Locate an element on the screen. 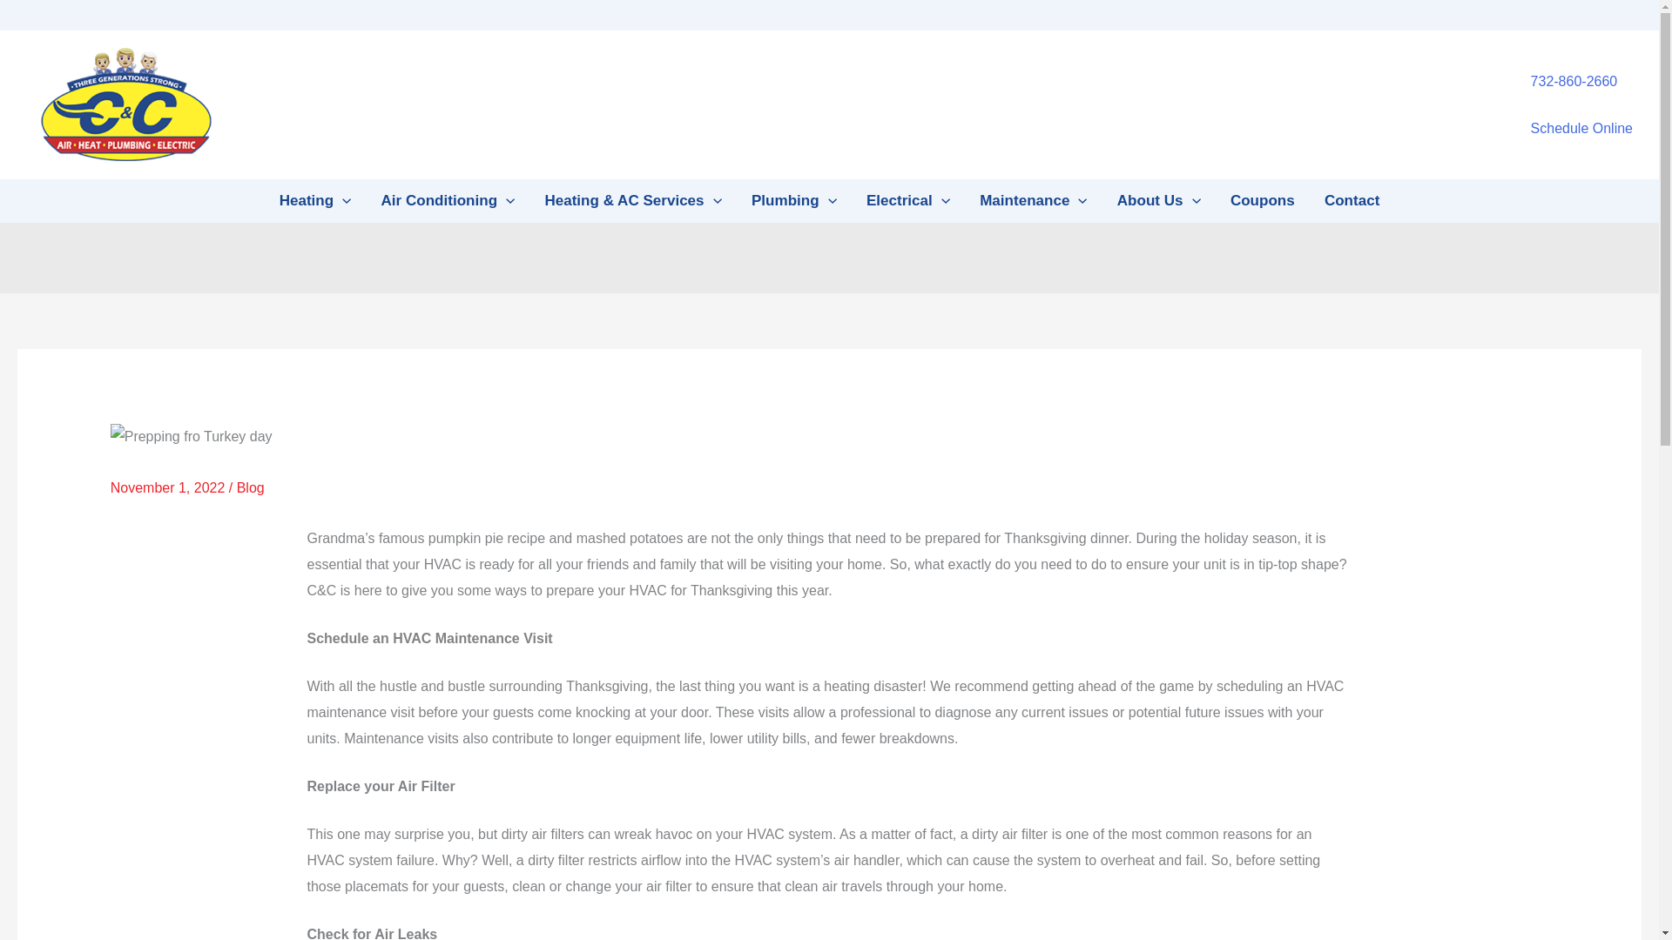  Schedule Online is located at coordinates (1581, 127).